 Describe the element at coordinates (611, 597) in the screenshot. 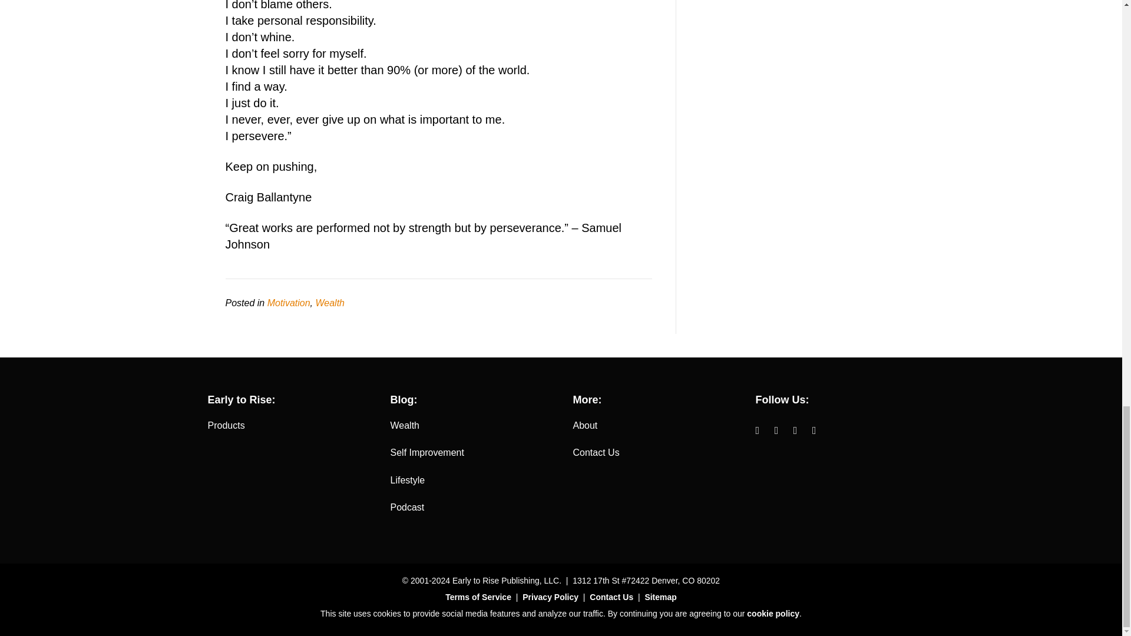

I see `Contact Us` at that location.